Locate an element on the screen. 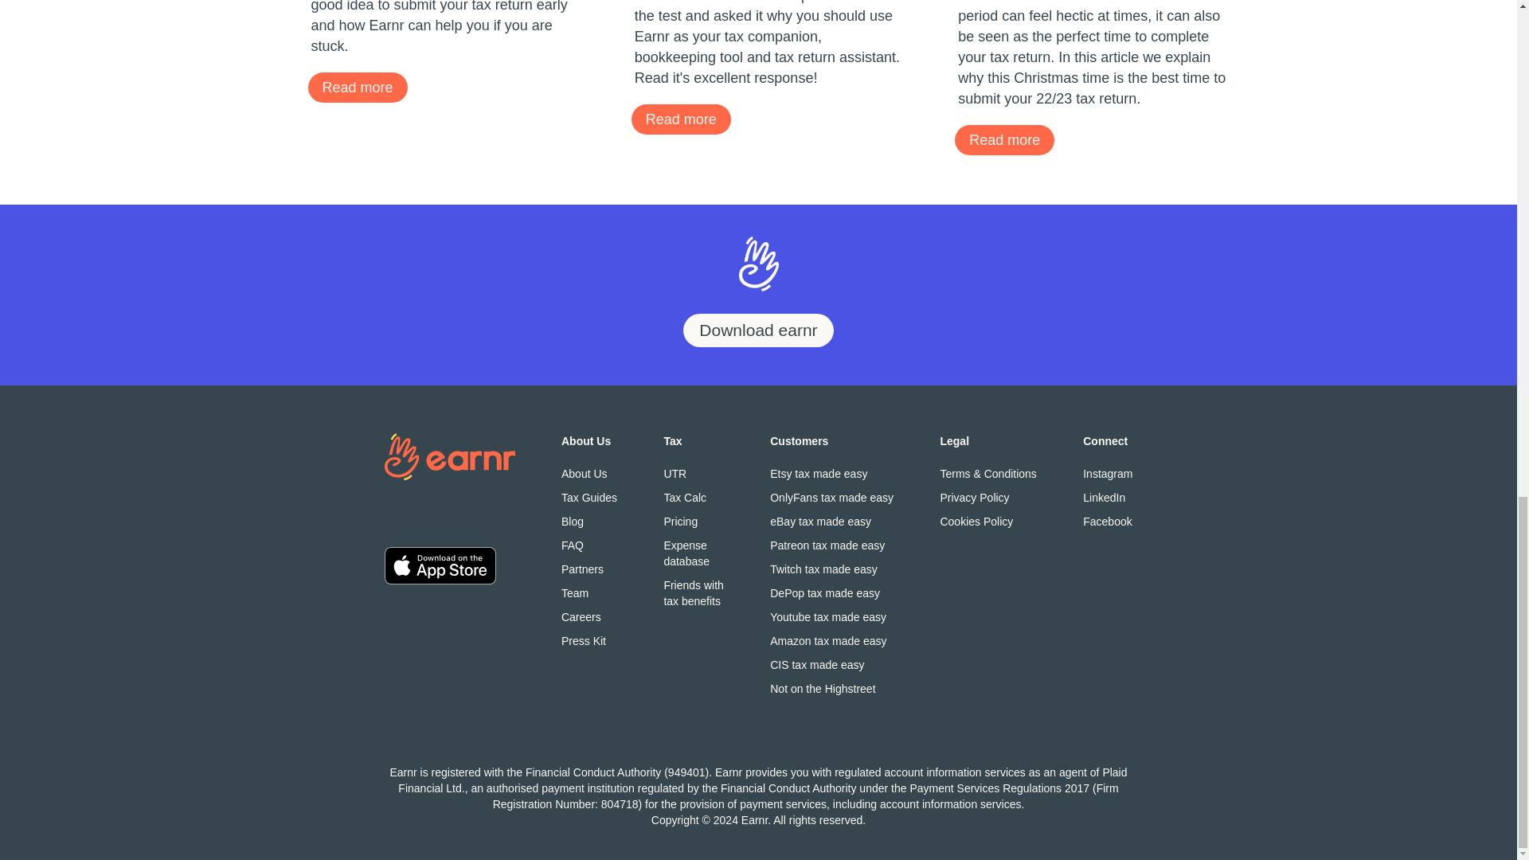  Team is located at coordinates (1004, 140).